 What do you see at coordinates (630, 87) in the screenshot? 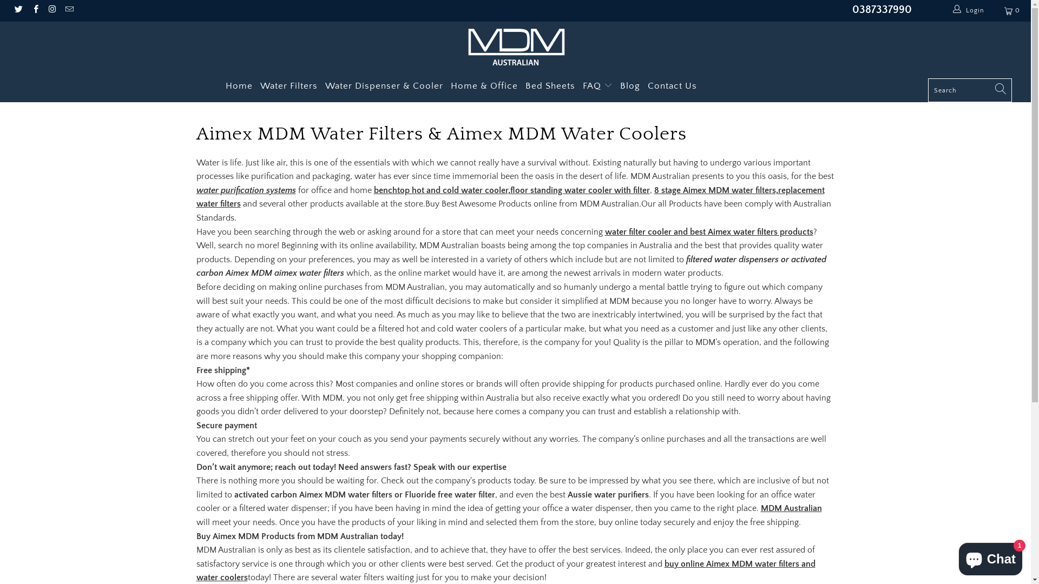
I see `Blog` at bounding box center [630, 87].